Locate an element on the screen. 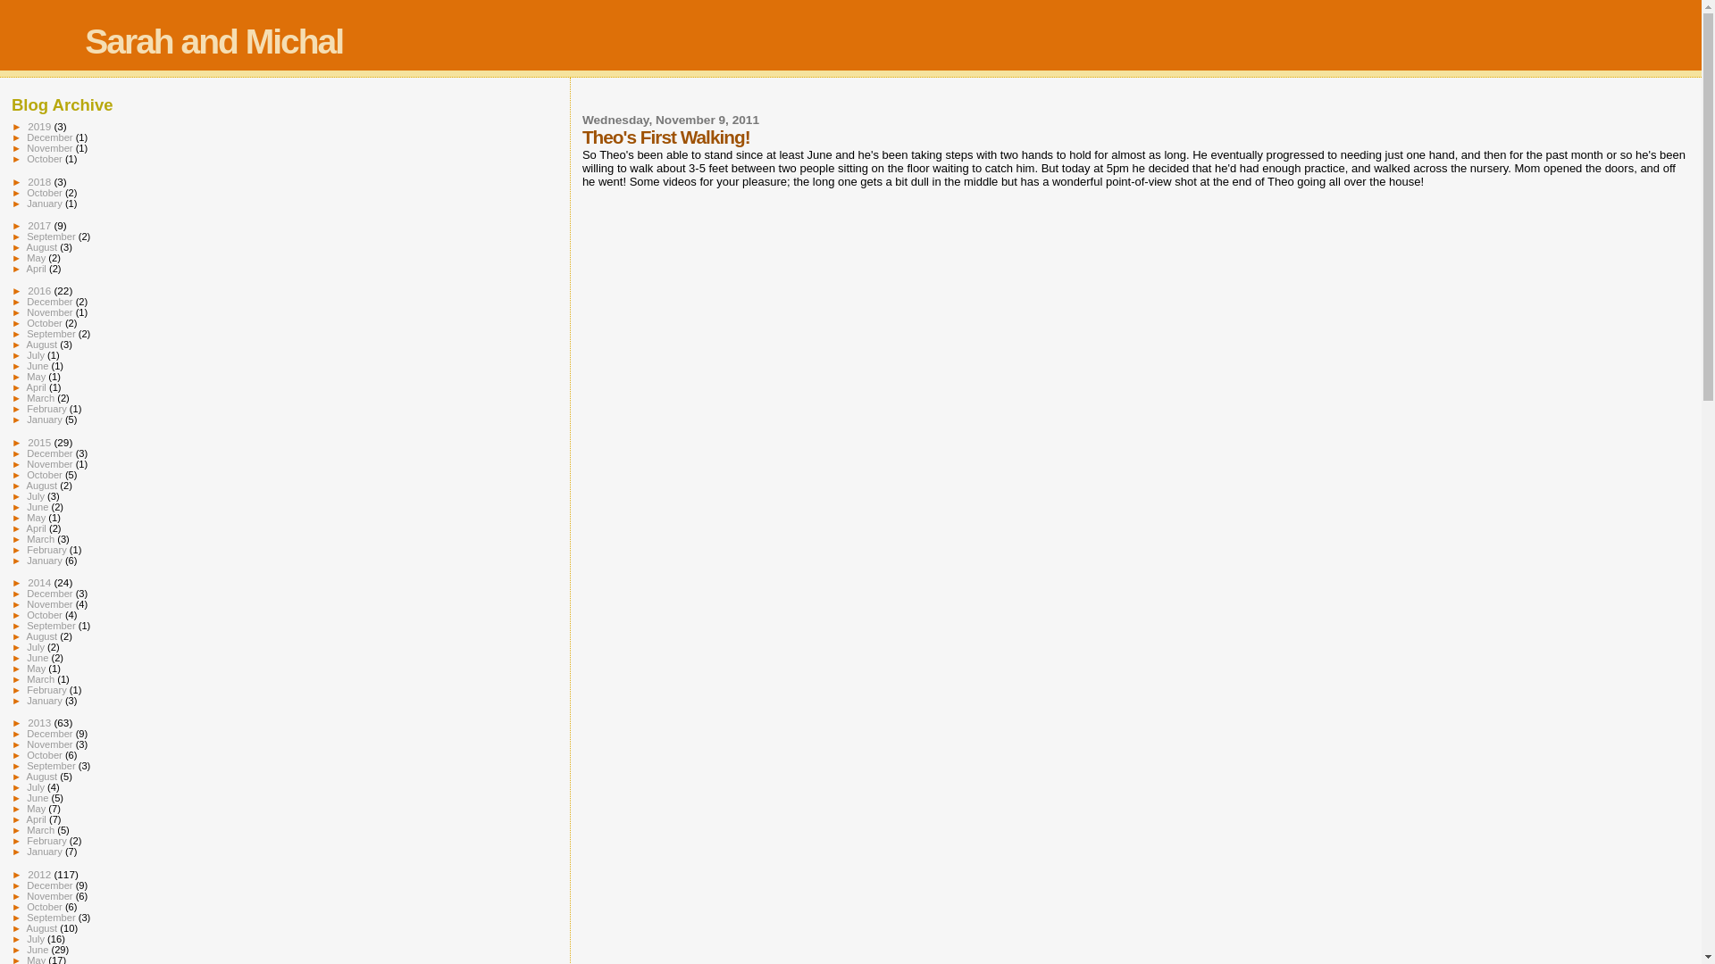 The width and height of the screenshot is (1715, 964). October is located at coordinates (46, 193).